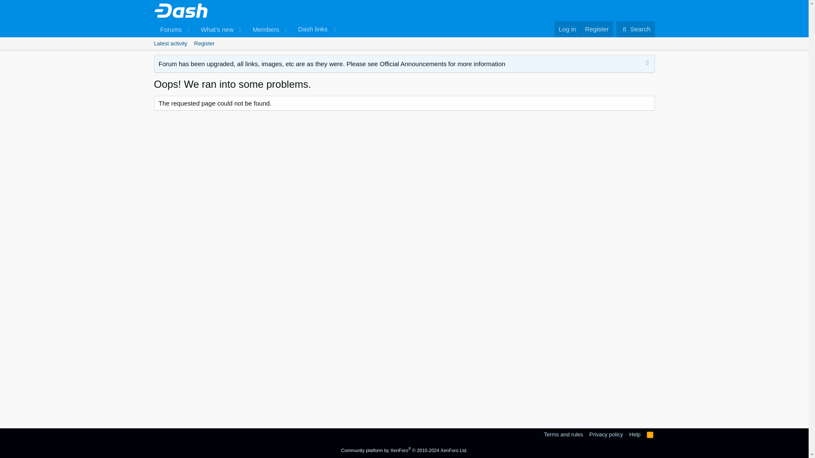 The width and height of the screenshot is (815, 458). What do you see at coordinates (650, 434) in the screenshot?
I see `Help` at bounding box center [650, 434].